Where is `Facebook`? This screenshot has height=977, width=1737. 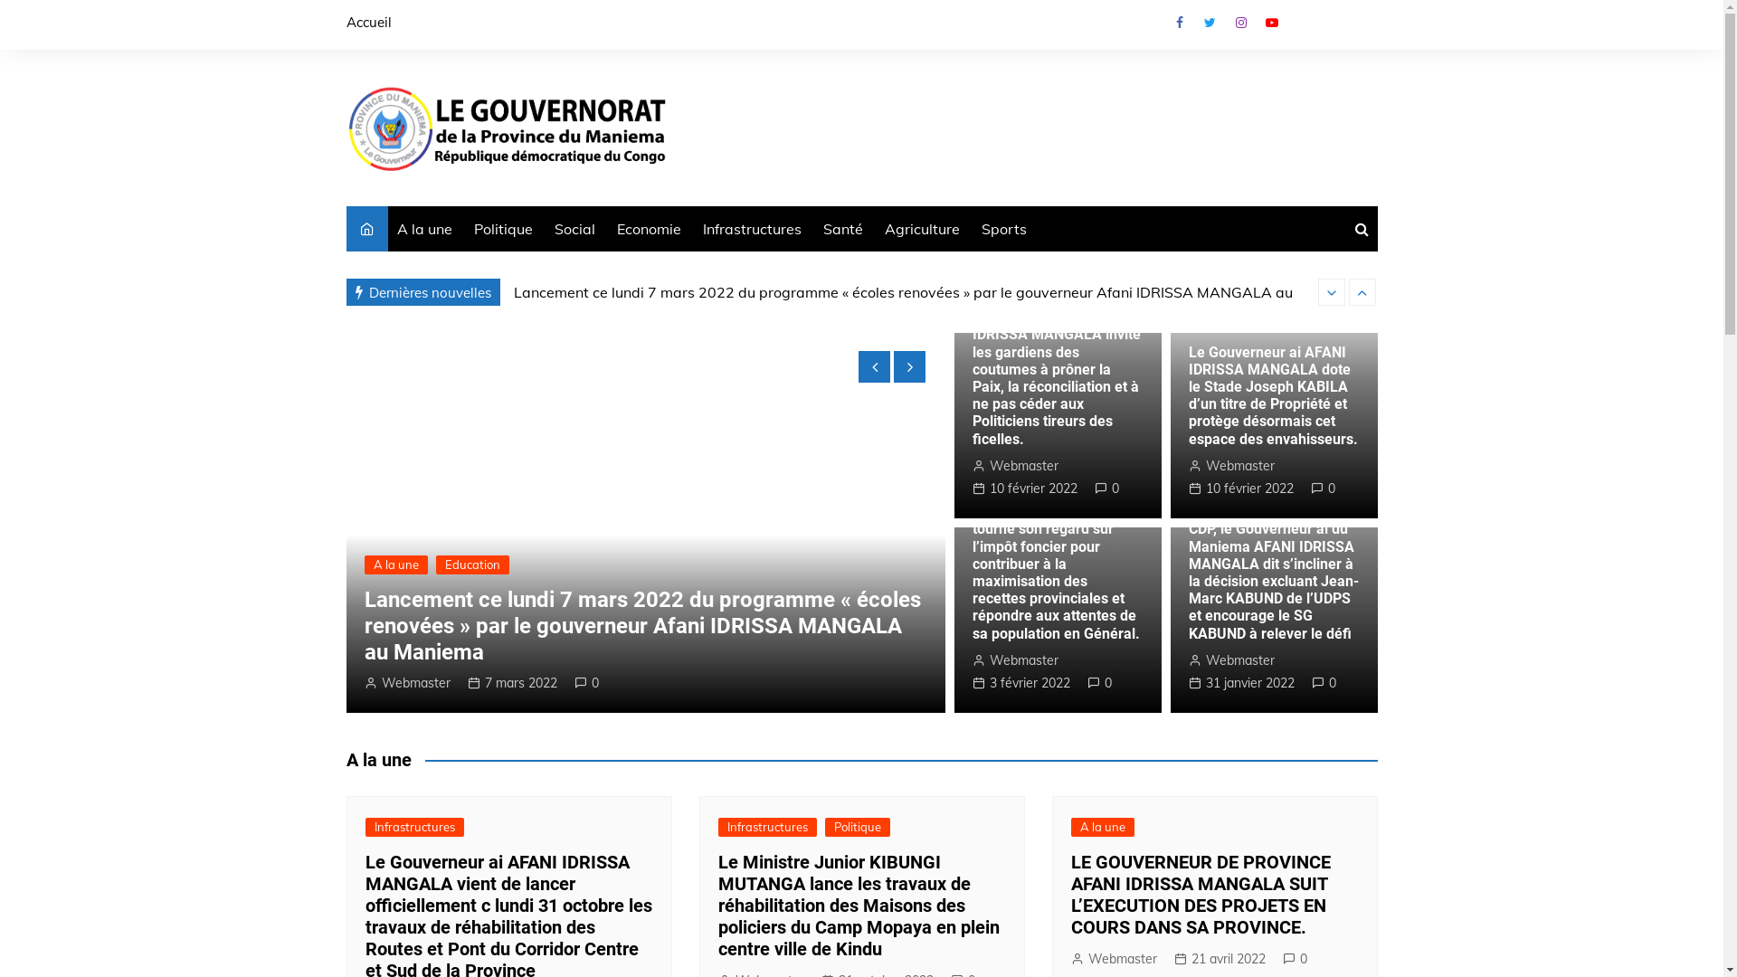
Facebook is located at coordinates (1179, 23).